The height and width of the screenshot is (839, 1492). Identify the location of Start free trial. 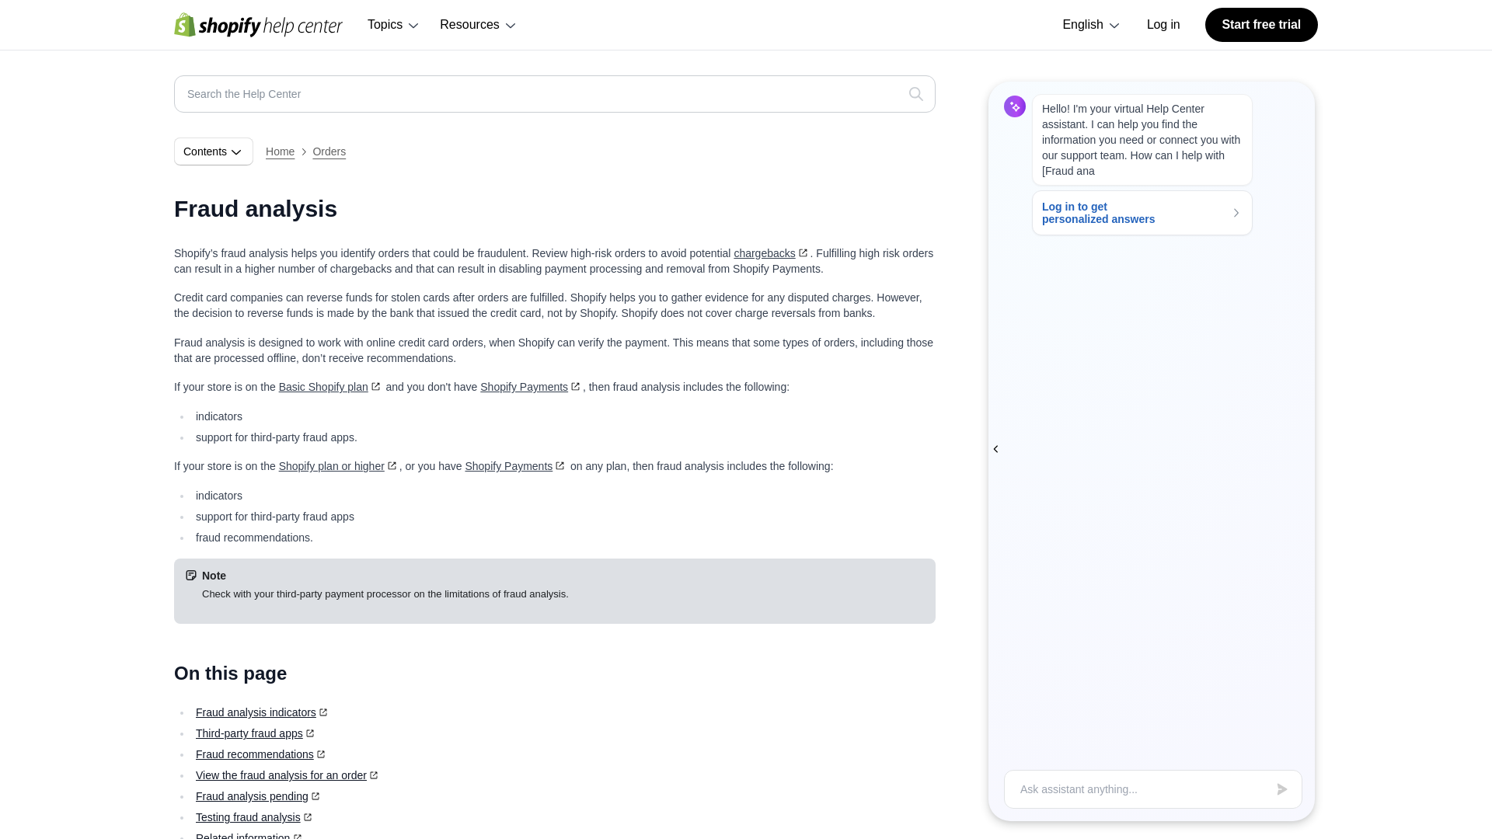
(1261, 25).